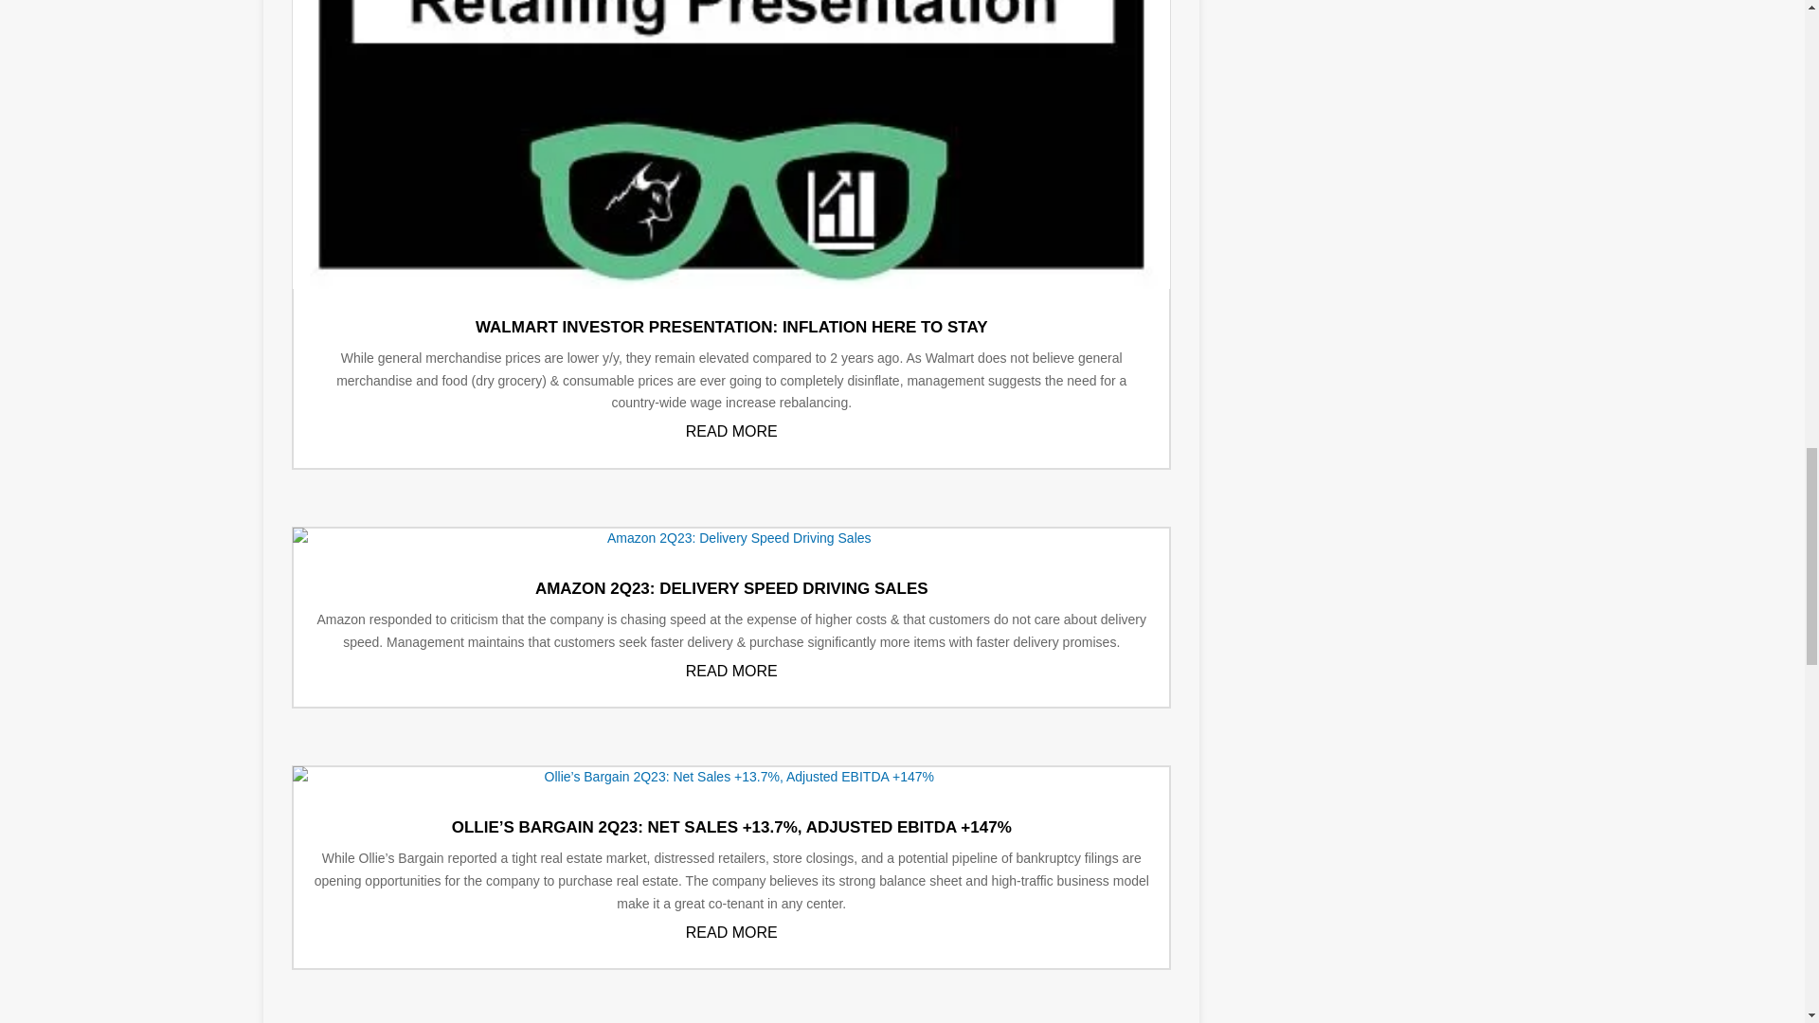 The height and width of the screenshot is (1023, 1819). What do you see at coordinates (731, 327) in the screenshot?
I see `WALMART INVESTOR PRESENTATION: INFLATION HERE TO STAY` at bounding box center [731, 327].